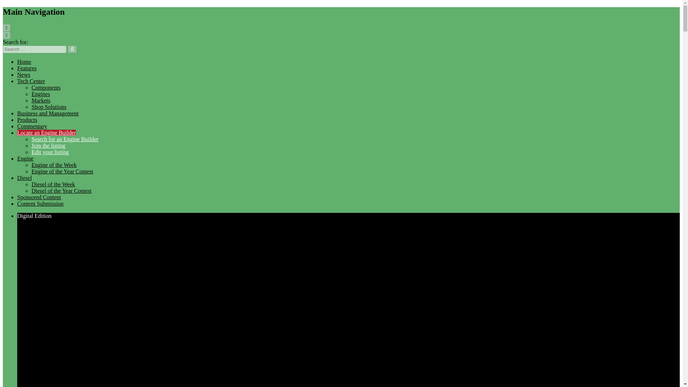 Image resolution: width=688 pixels, height=387 pixels. What do you see at coordinates (48, 113) in the screenshot?
I see `Business and Management` at bounding box center [48, 113].